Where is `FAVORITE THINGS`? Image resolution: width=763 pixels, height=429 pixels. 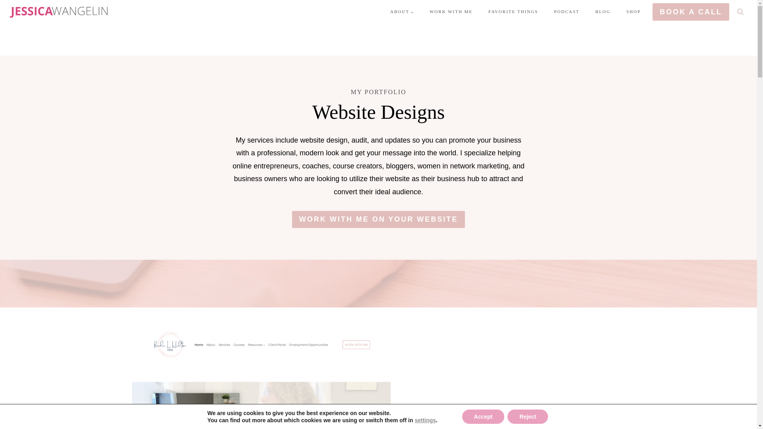
FAVORITE THINGS is located at coordinates (513, 12).